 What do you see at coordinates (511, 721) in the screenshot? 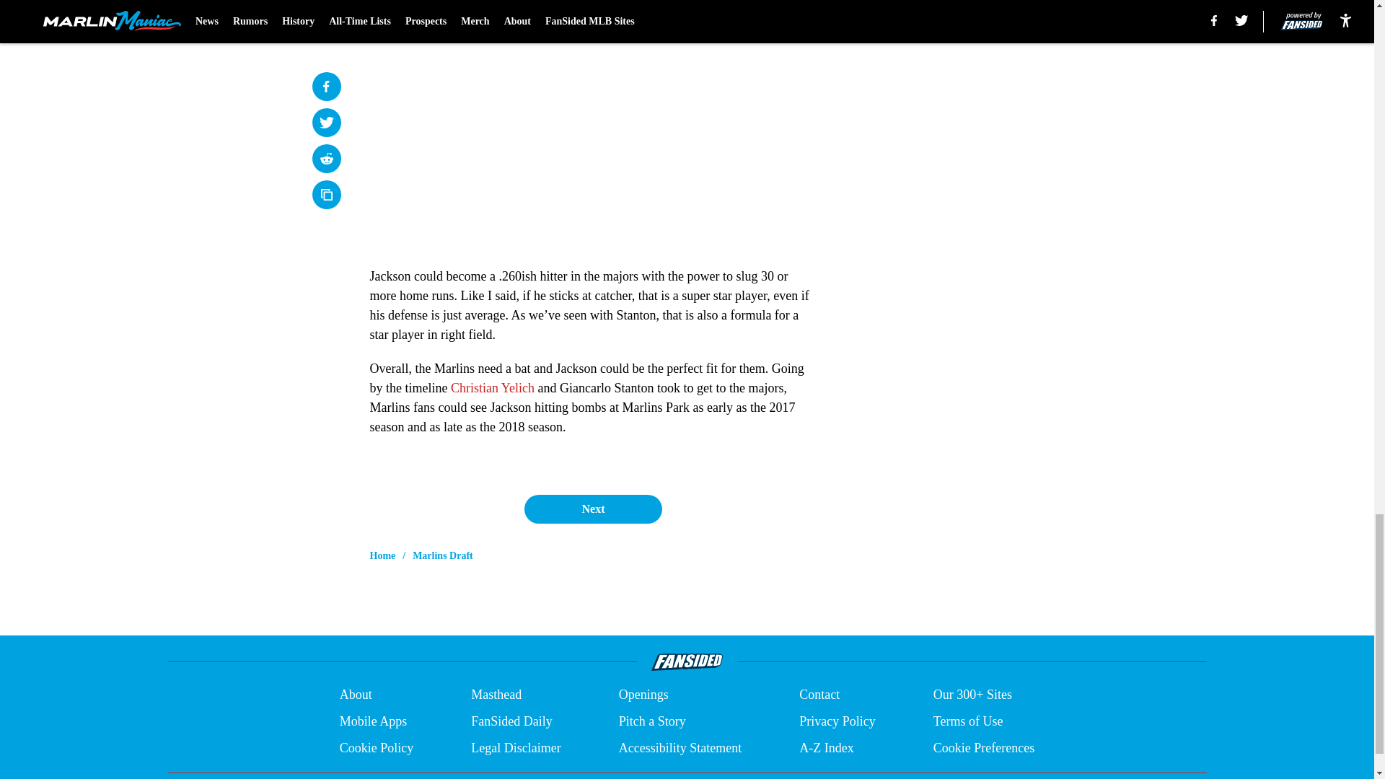
I see `FanSided Daily` at bounding box center [511, 721].